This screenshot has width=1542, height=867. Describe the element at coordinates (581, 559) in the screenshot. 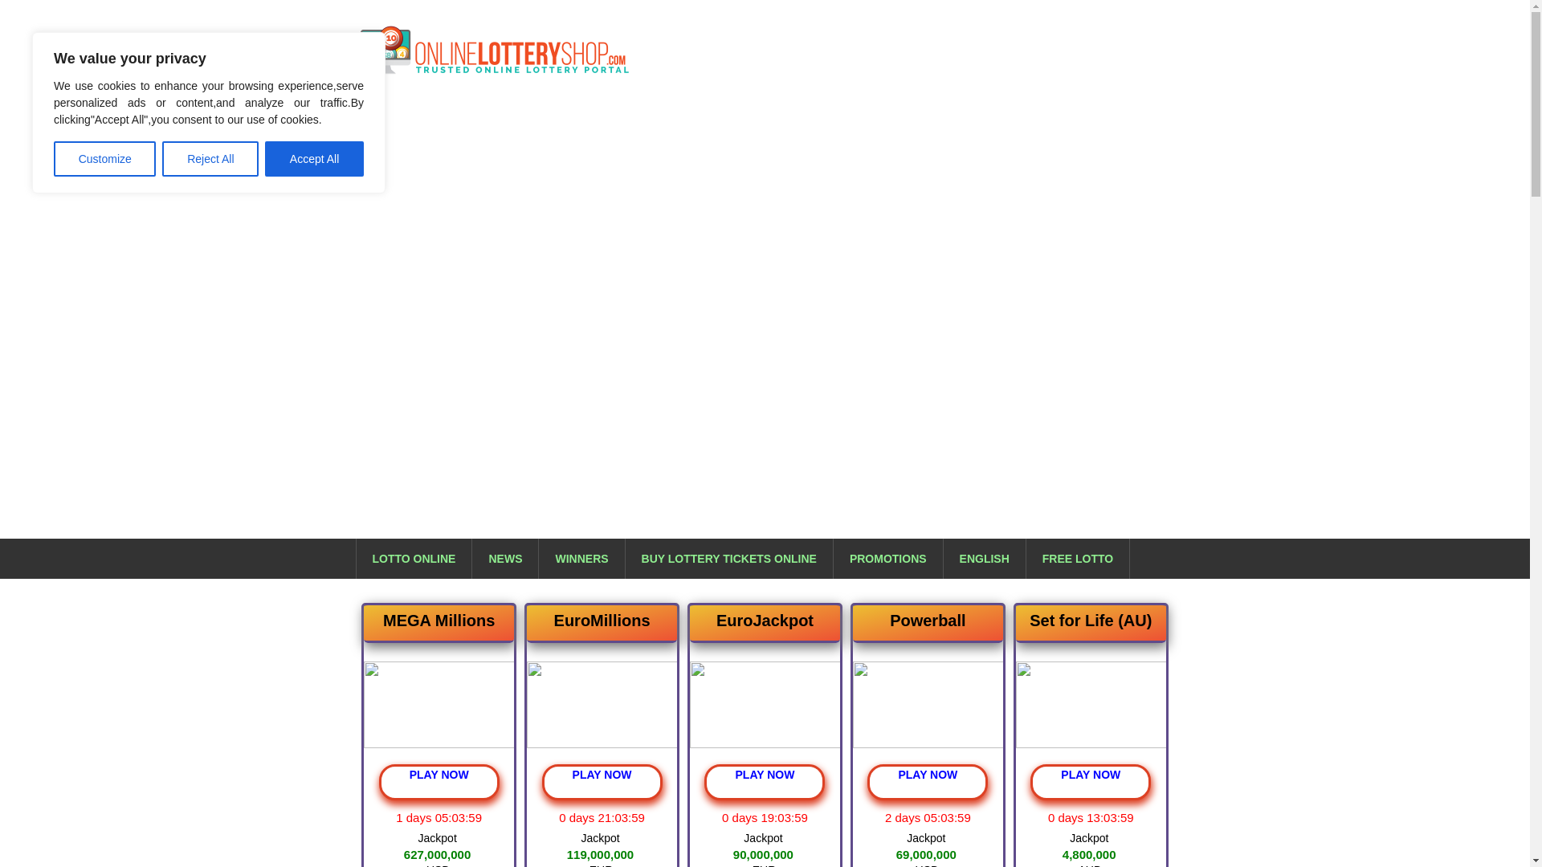

I see `WINNERS` at that location.